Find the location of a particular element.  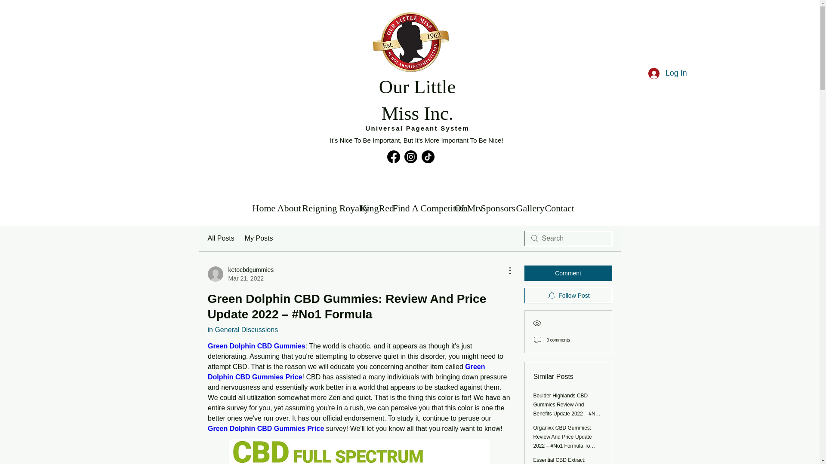

Log In is located at coordinates (668, 73).